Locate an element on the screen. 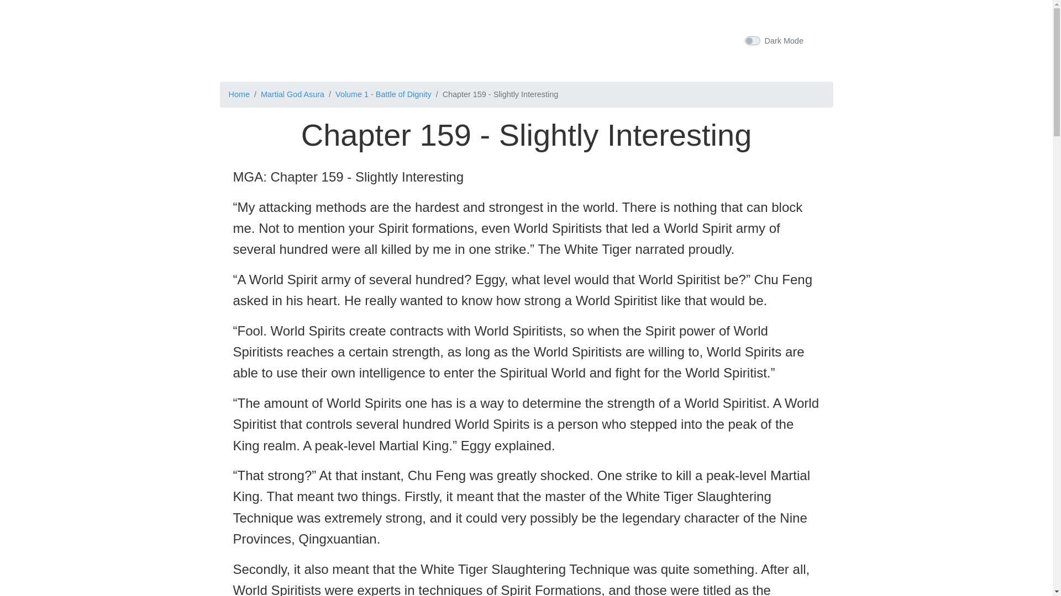  Free Novel Online is located at coordinates (522, 39).